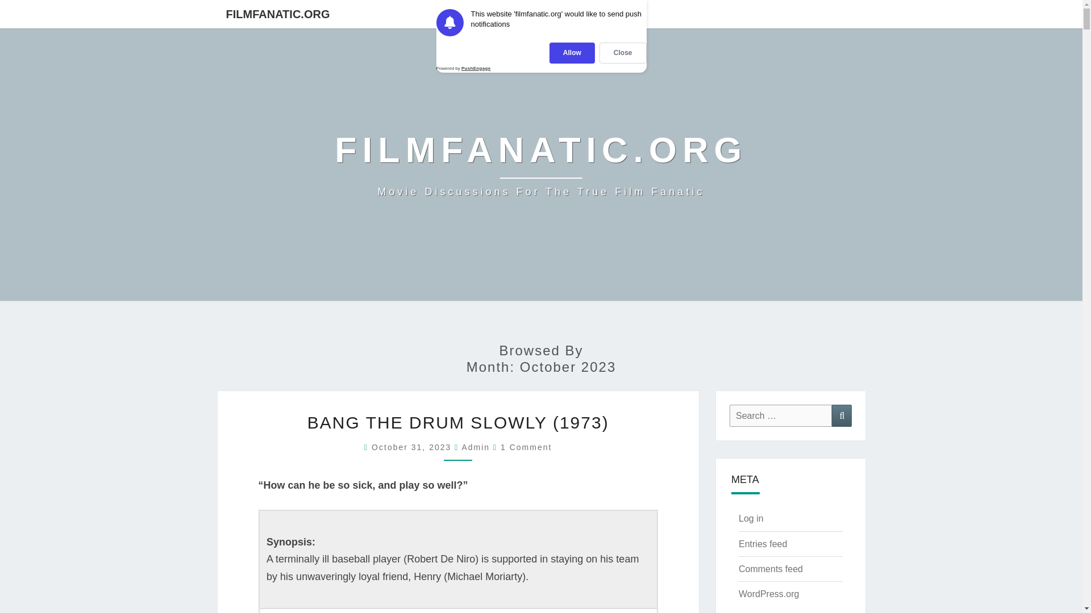  What do you see at coordinates (476, 447) in the screenshot?
I see `4:58 pm` at bounding box center [476, 447].